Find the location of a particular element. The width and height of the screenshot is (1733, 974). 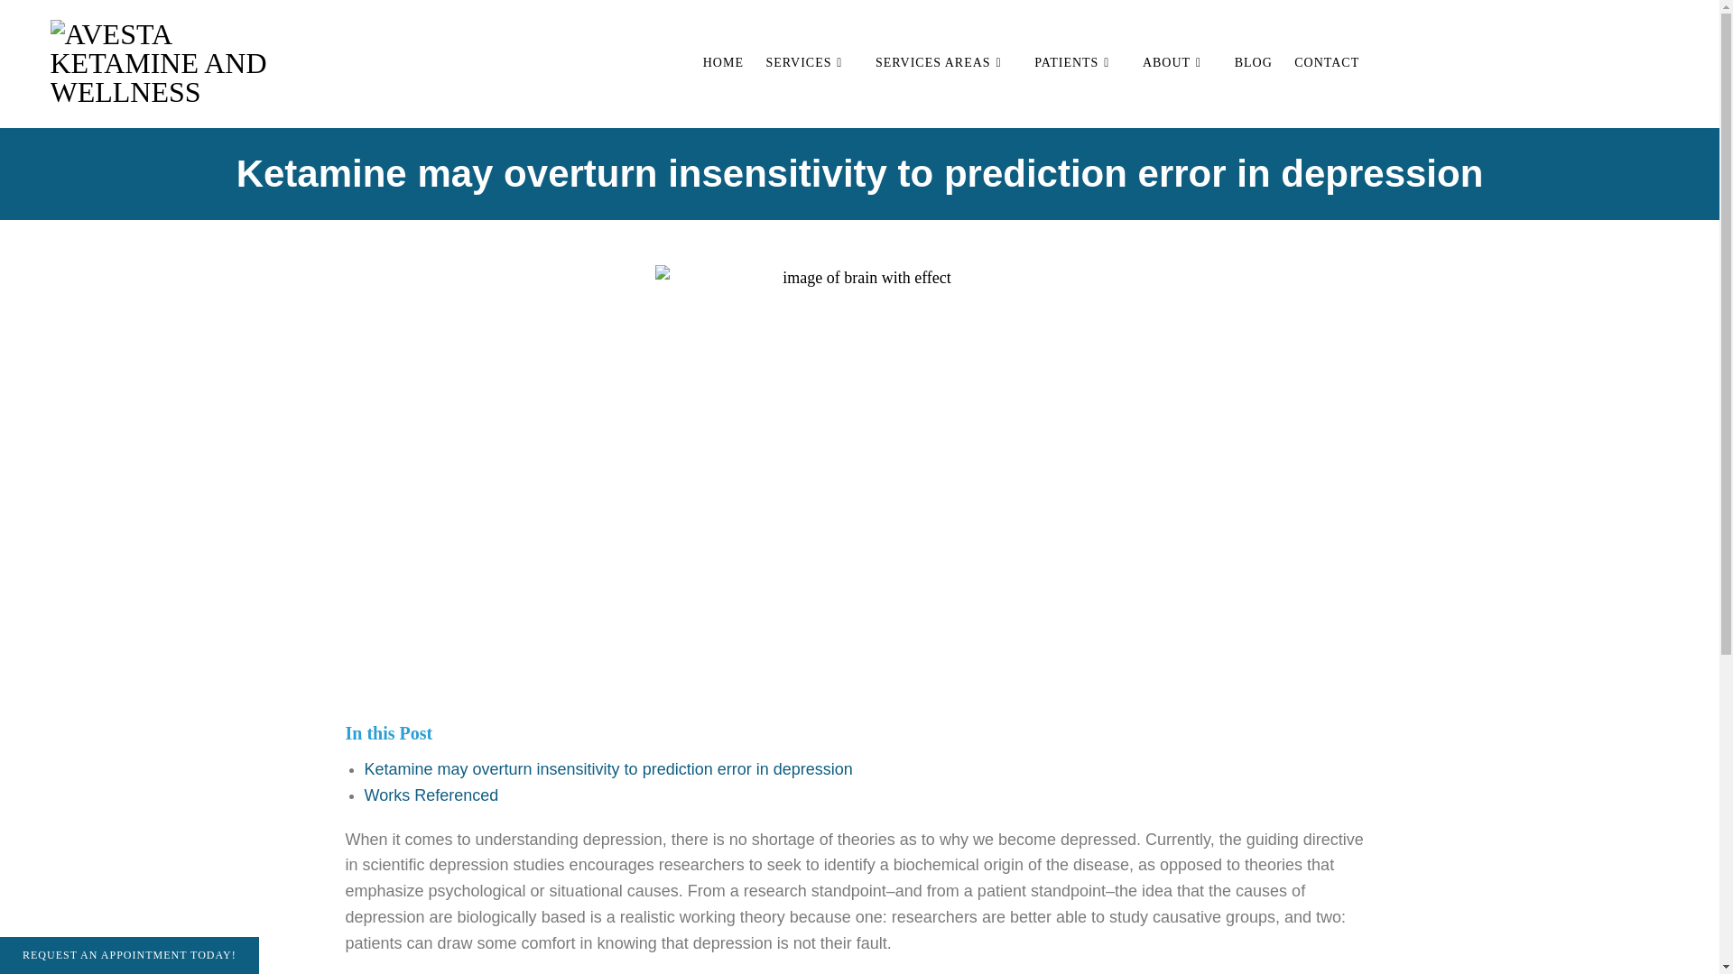

ABOUT is located at coordinates (1177, 62).